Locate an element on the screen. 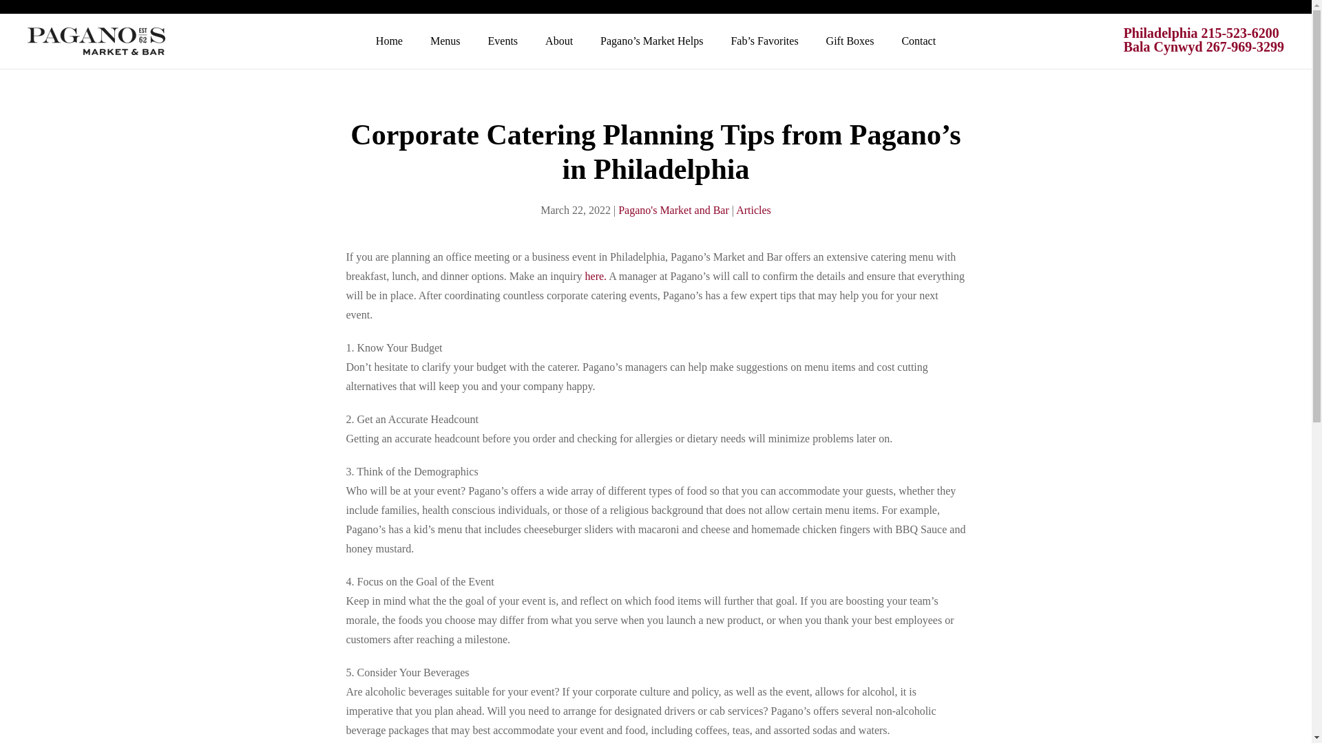  215-523-6200 is located at coordinates (1239, 33).